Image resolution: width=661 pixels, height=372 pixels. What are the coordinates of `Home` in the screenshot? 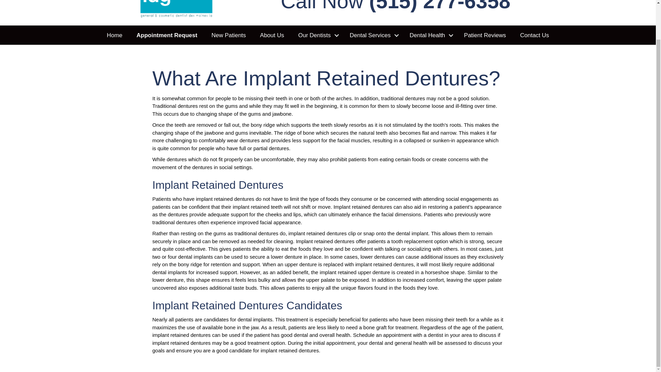 It's located at (114, 35).